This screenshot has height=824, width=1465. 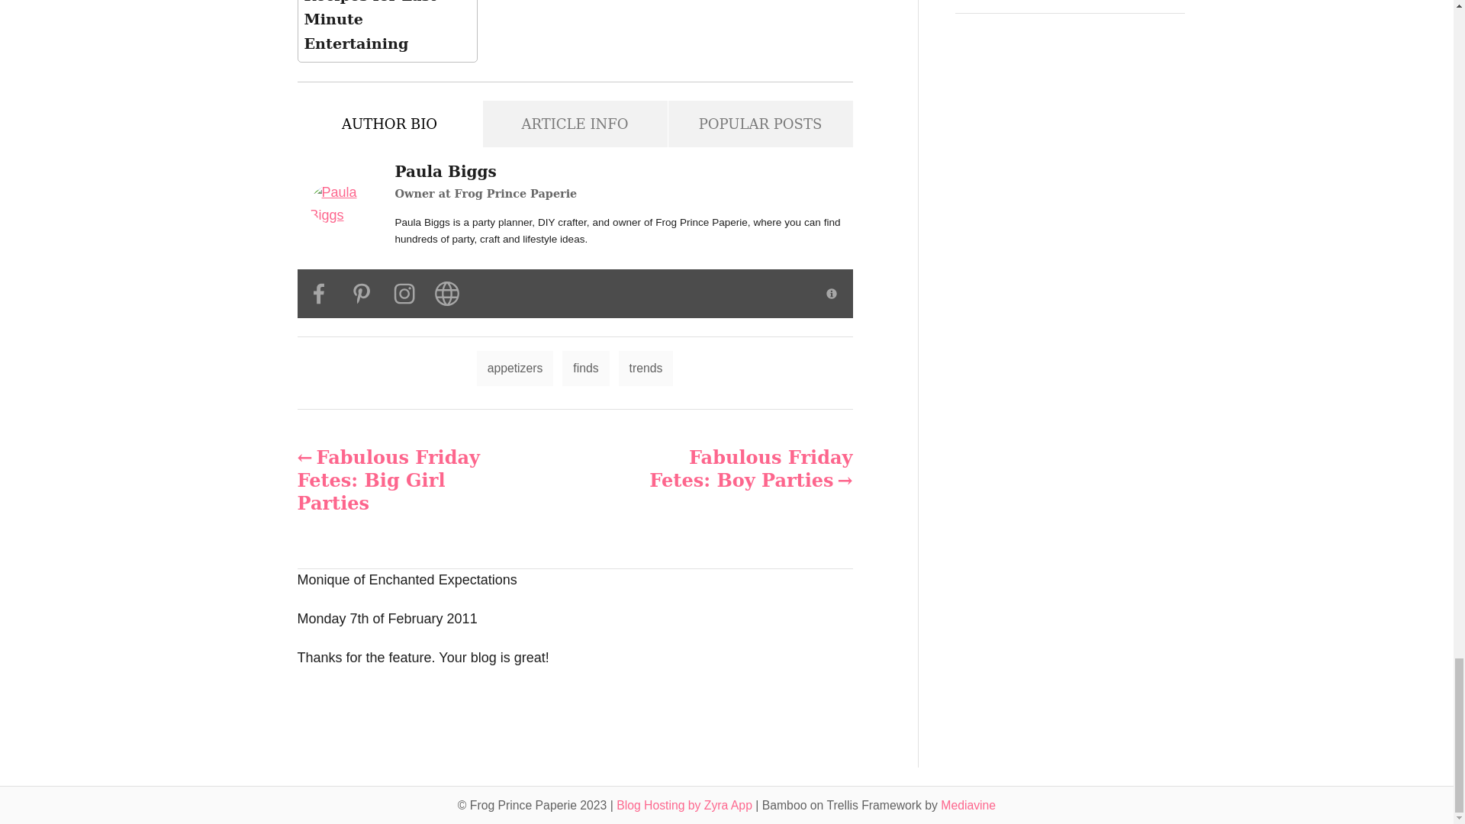 What do you see at coordinates (760, 124) in the screenshot?
I see `POPULAR POSTS` at bounding box center [760, 124].